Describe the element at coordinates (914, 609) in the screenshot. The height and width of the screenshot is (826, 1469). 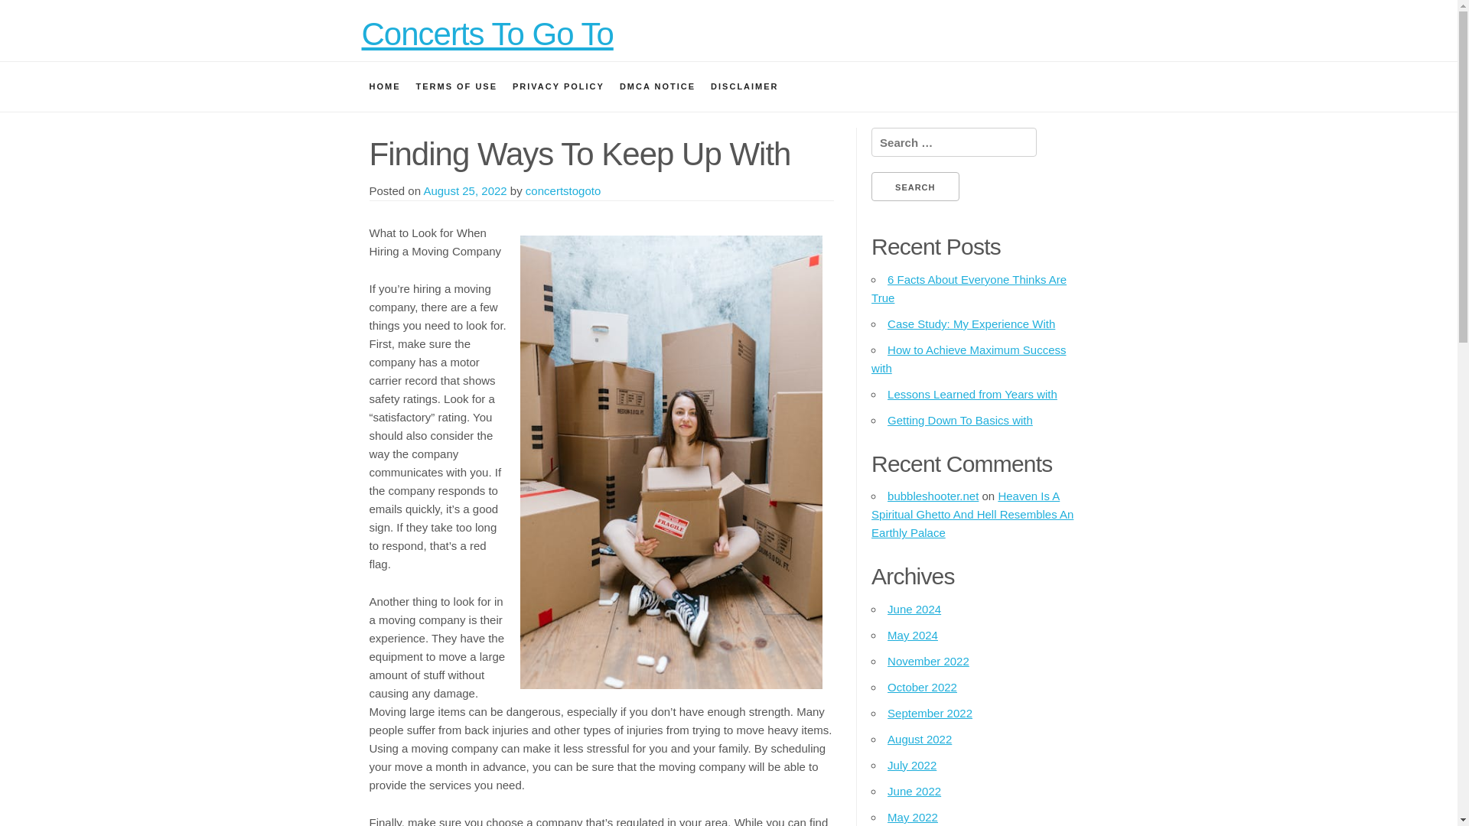
I see `June 2024` at that location.